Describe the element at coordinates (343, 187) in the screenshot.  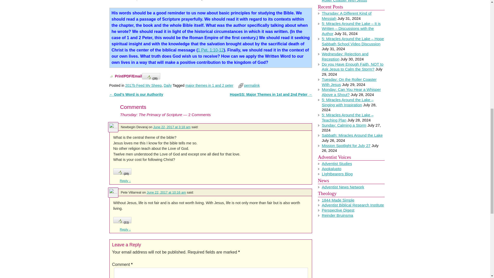
I see `Official Adventist News Network` at that location.